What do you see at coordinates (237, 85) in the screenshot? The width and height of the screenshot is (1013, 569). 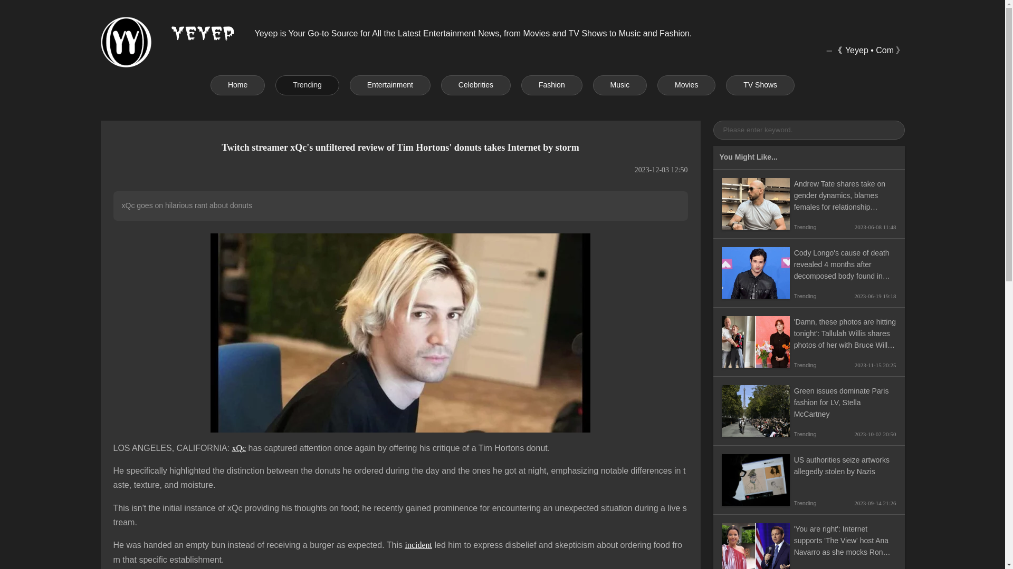 I see `Home` at bounding box center [237, 85].